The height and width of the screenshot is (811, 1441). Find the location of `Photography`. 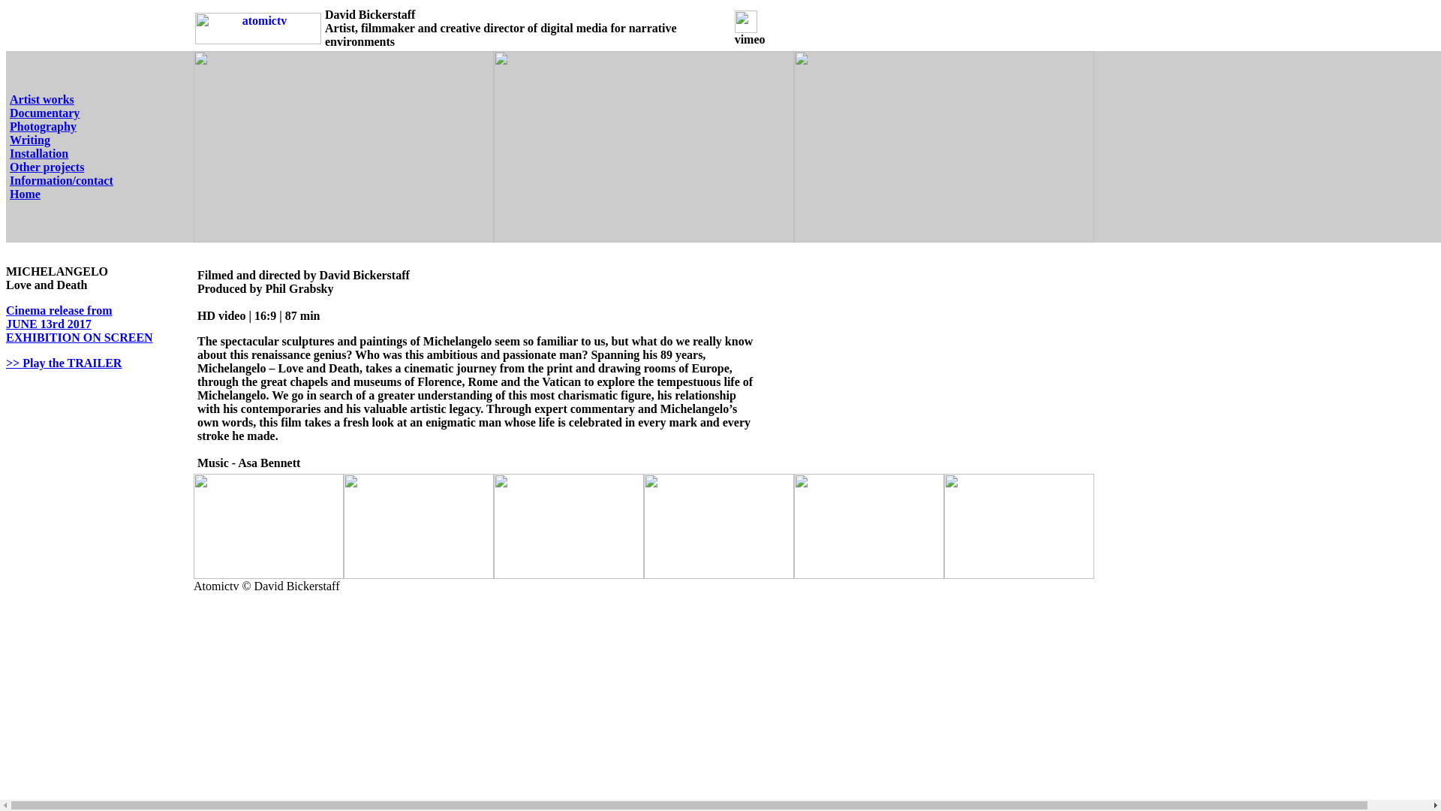

Photography is located at coordinates (43, 126).